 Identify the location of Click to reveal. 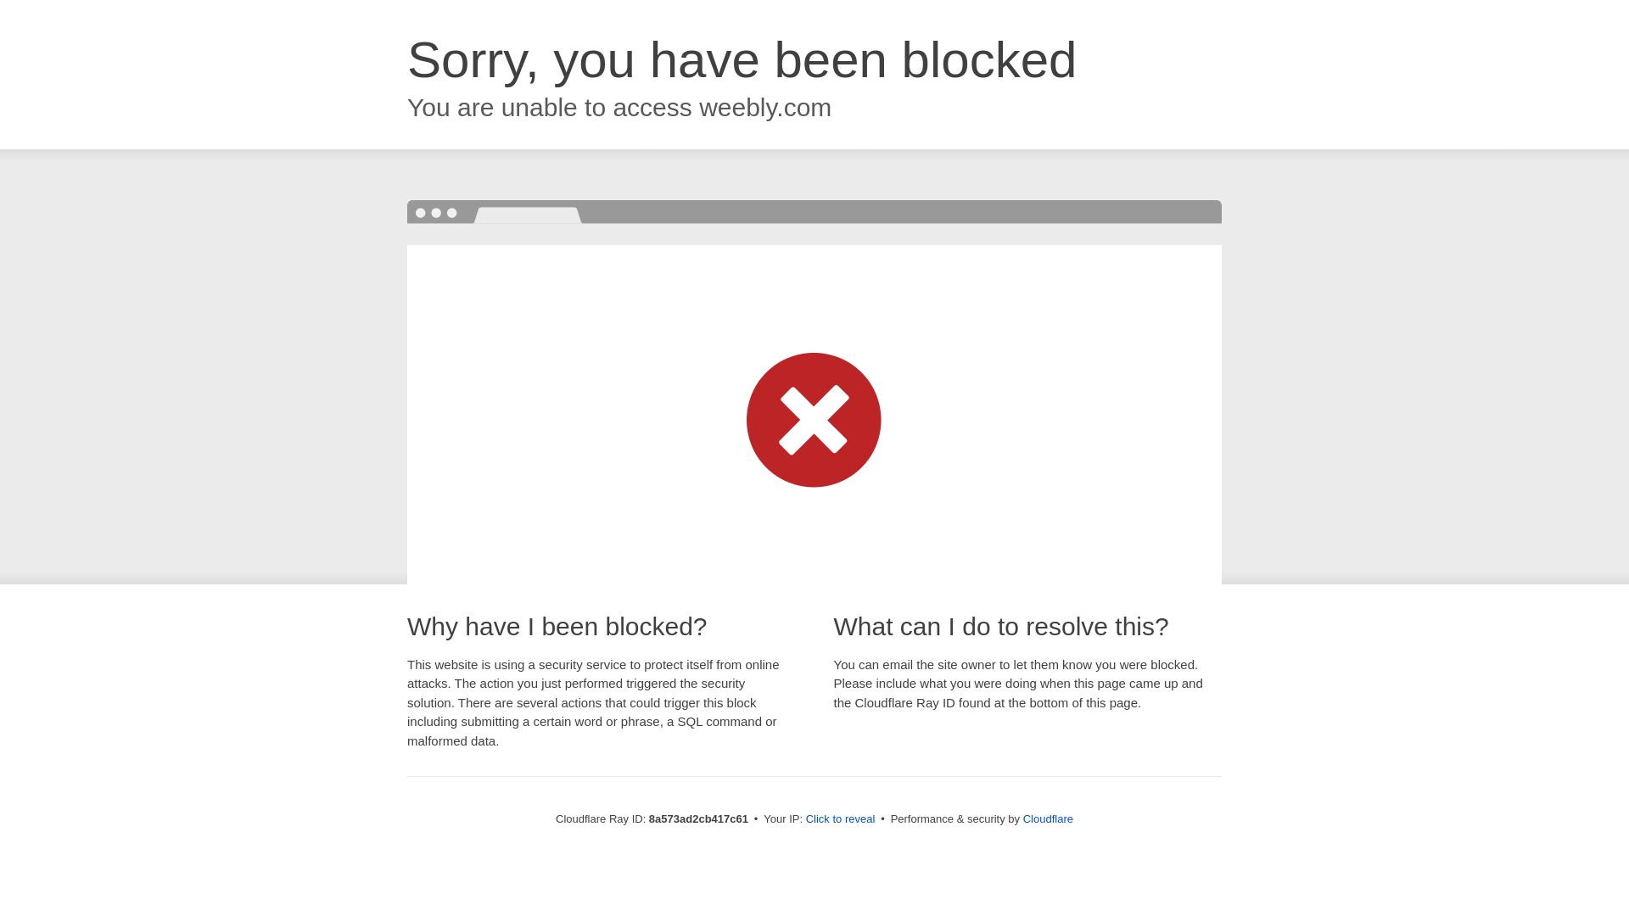
(841, 819).